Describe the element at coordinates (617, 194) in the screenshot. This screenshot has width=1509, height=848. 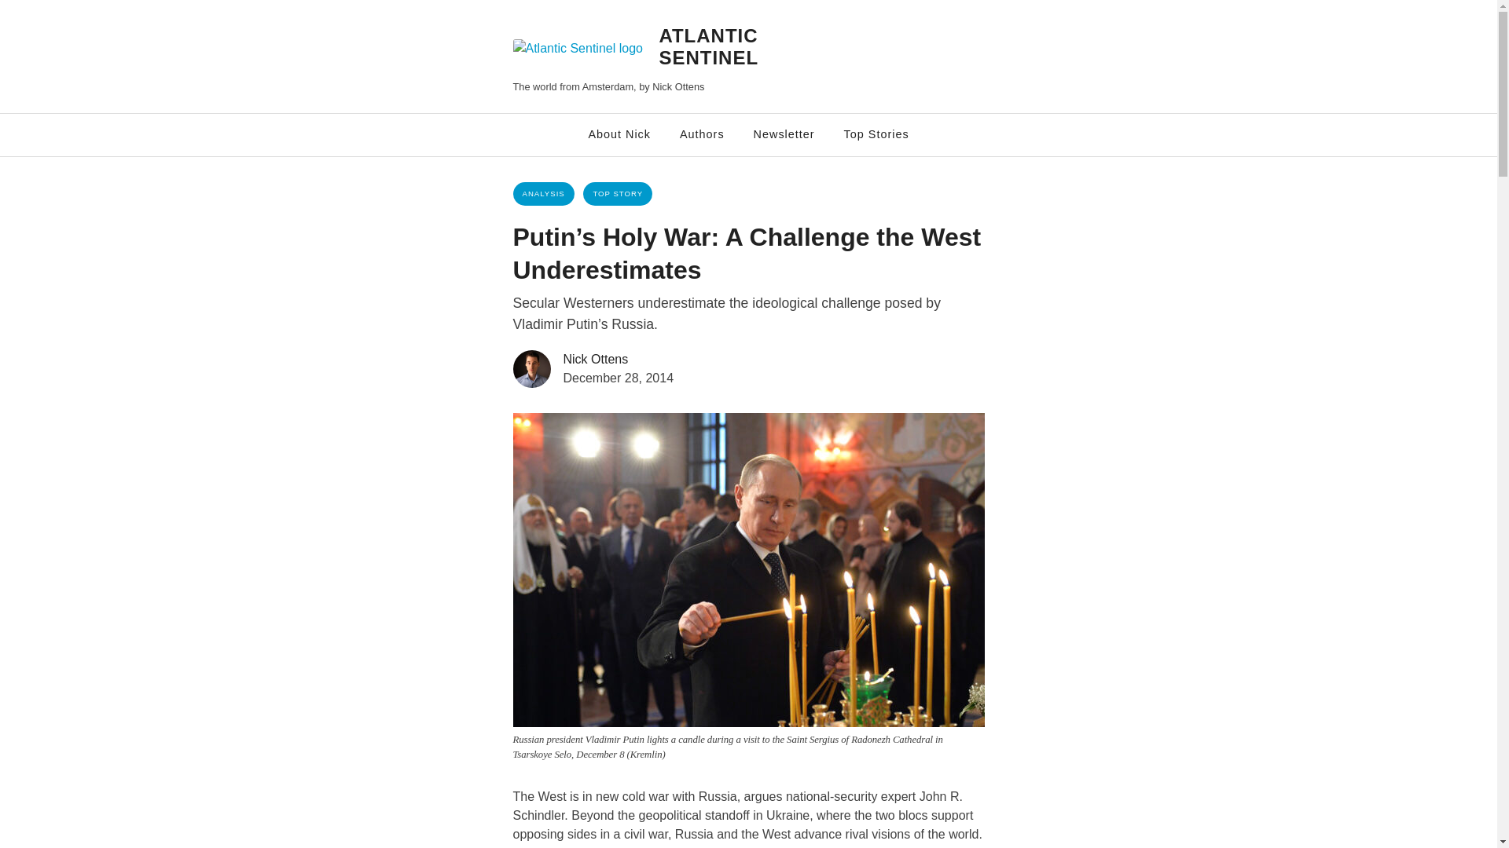
I see `TOP STORY` at that location.